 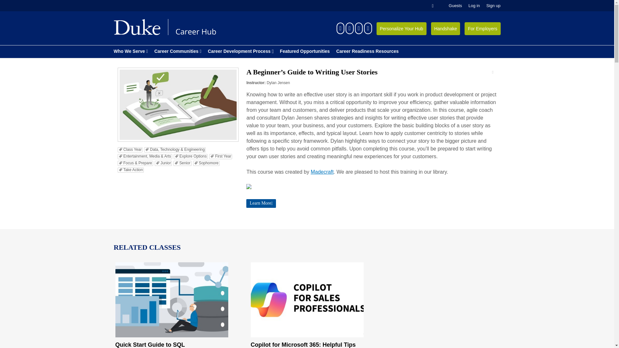 What do you see at coordinates (16, 4) in the screenshot?
I see `Submit Search` at bounding box center [16, 4].